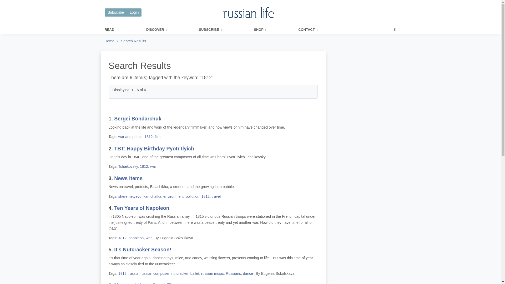 This screenshot has width=505, height=284. Describe the element at coordinates (109, 30) in the screenshot. I see `READ` at that location.